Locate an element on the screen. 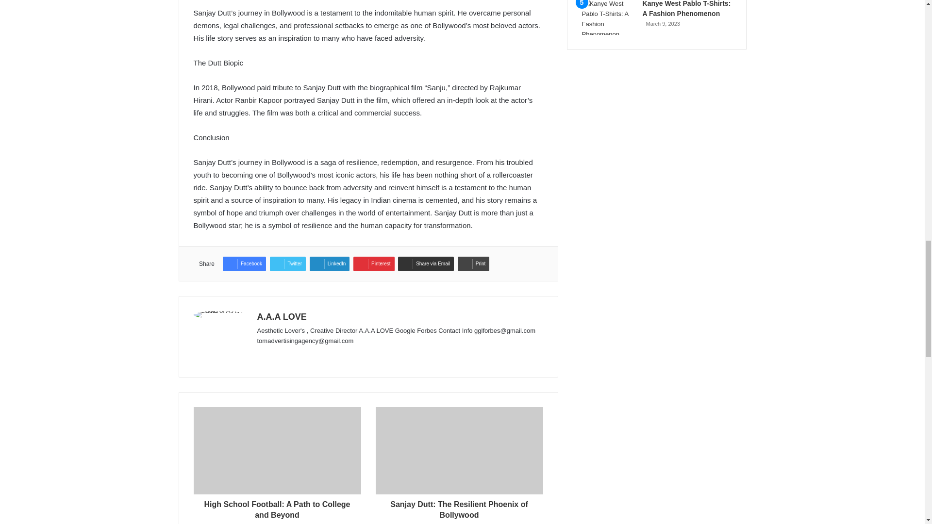 The width and height of the screenshot is (932, 524). Facebook is located at coordinates (244, 264).